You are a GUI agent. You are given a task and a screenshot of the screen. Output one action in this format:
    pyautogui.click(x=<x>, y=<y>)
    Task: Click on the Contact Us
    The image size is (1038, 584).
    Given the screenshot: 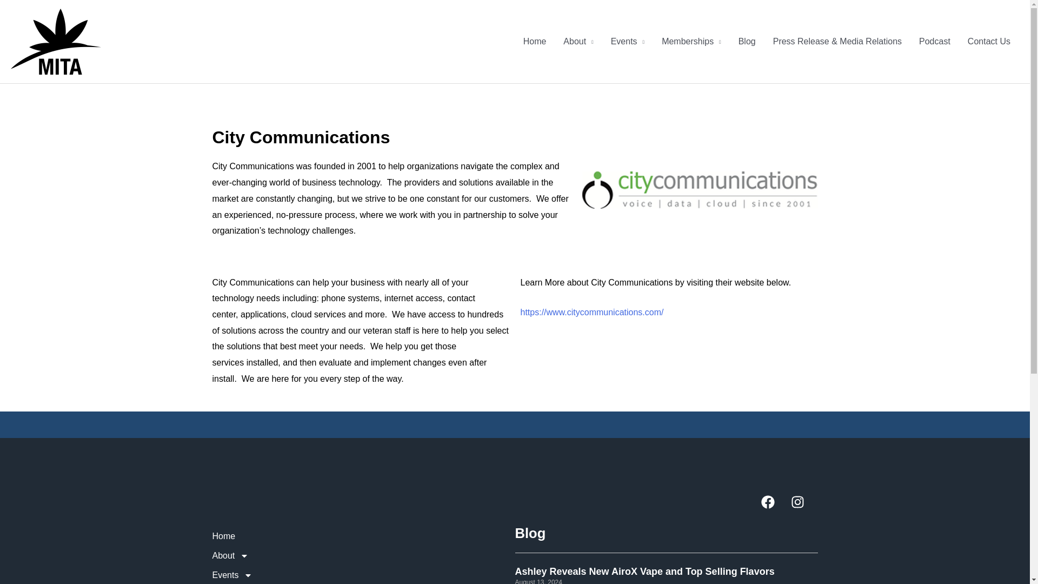 What is the action you would take?
    pyautogui.click(x=989, y=42)
    